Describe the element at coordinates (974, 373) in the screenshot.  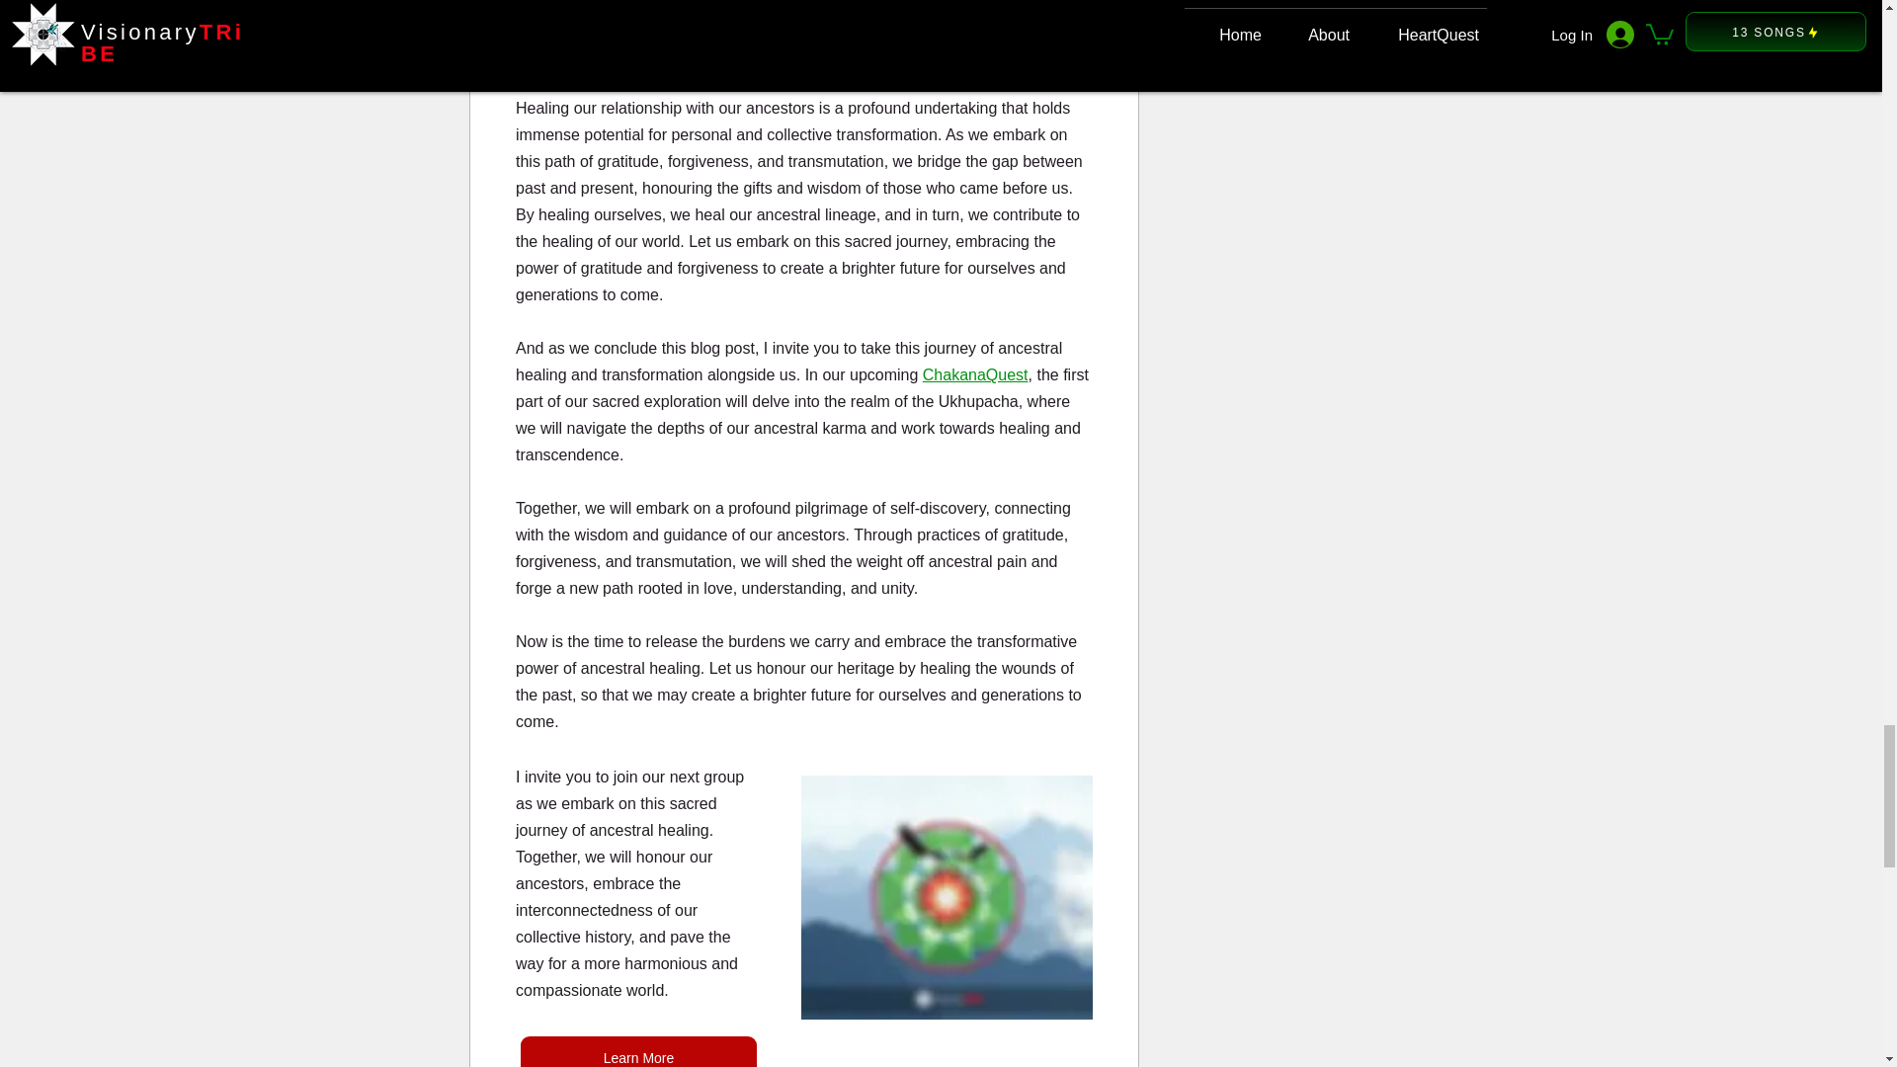
I see `ChakanaQuest` at that location.